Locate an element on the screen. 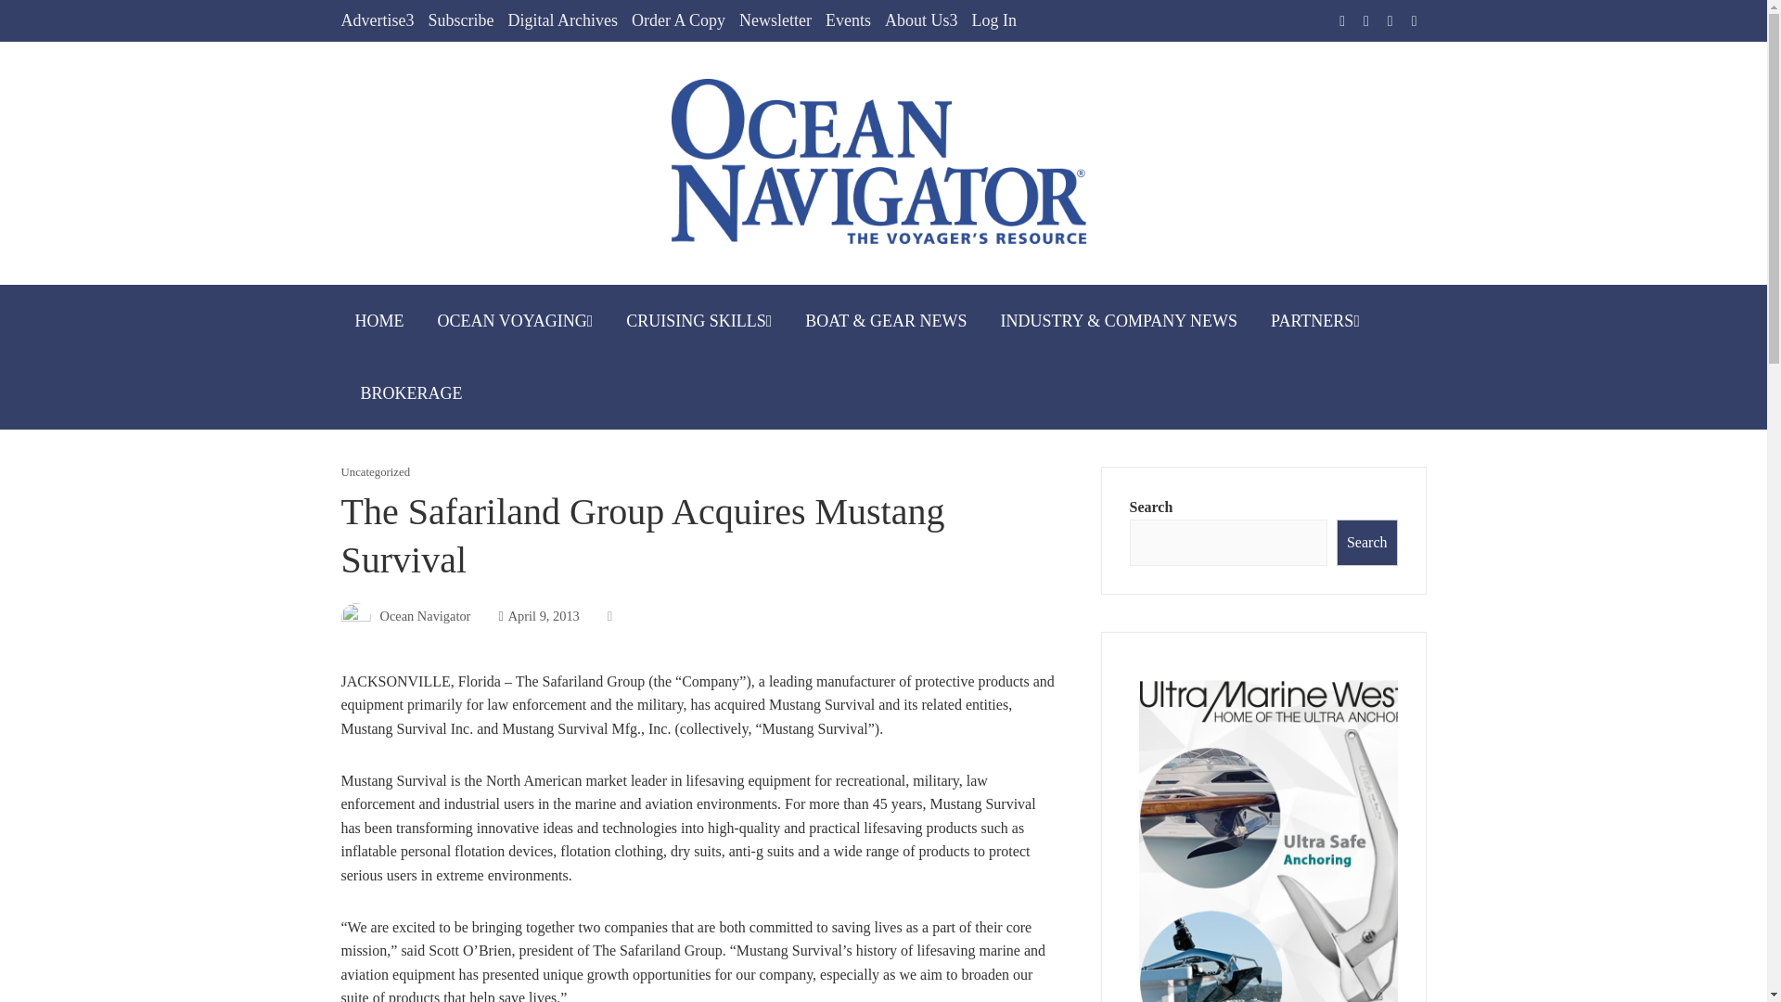 Image resolution: width=1781 pixels, height=1002 pixels. Advertise is located at coordinates (378, 20).